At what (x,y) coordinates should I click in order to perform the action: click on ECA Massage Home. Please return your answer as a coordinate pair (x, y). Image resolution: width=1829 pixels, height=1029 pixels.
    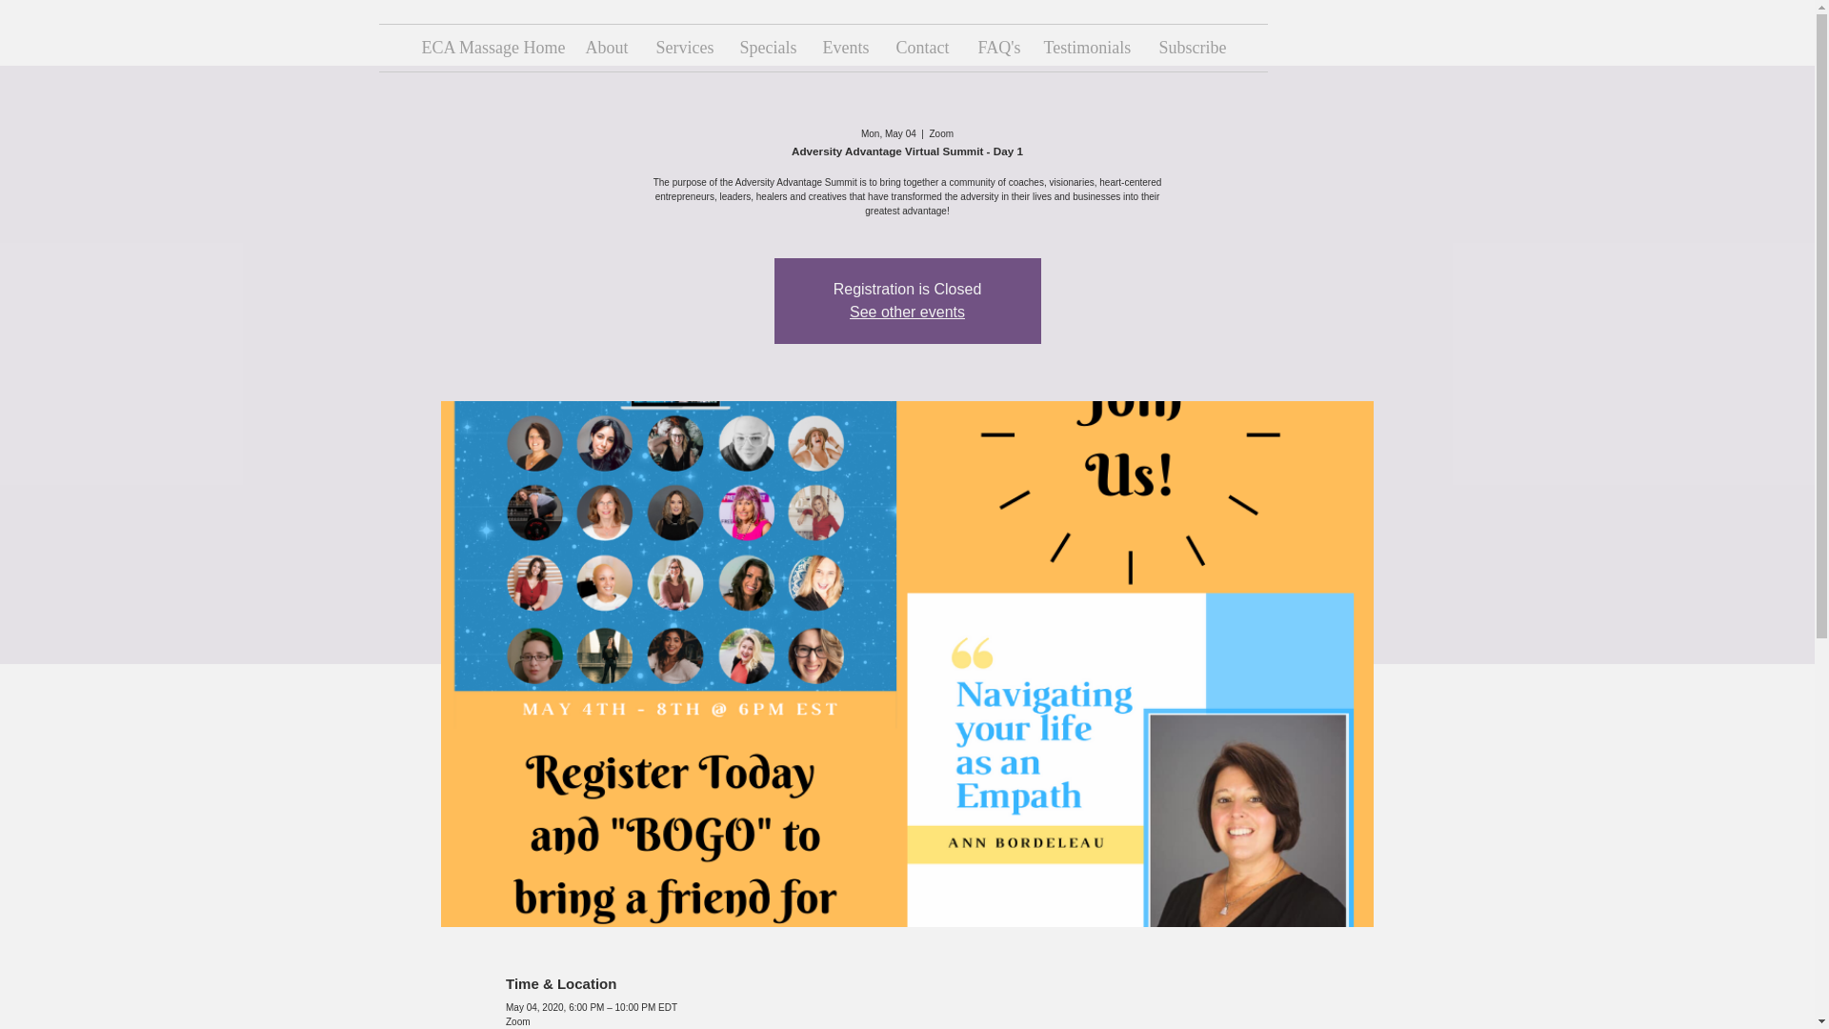
    Looking at the image, I should click on (490, 48).